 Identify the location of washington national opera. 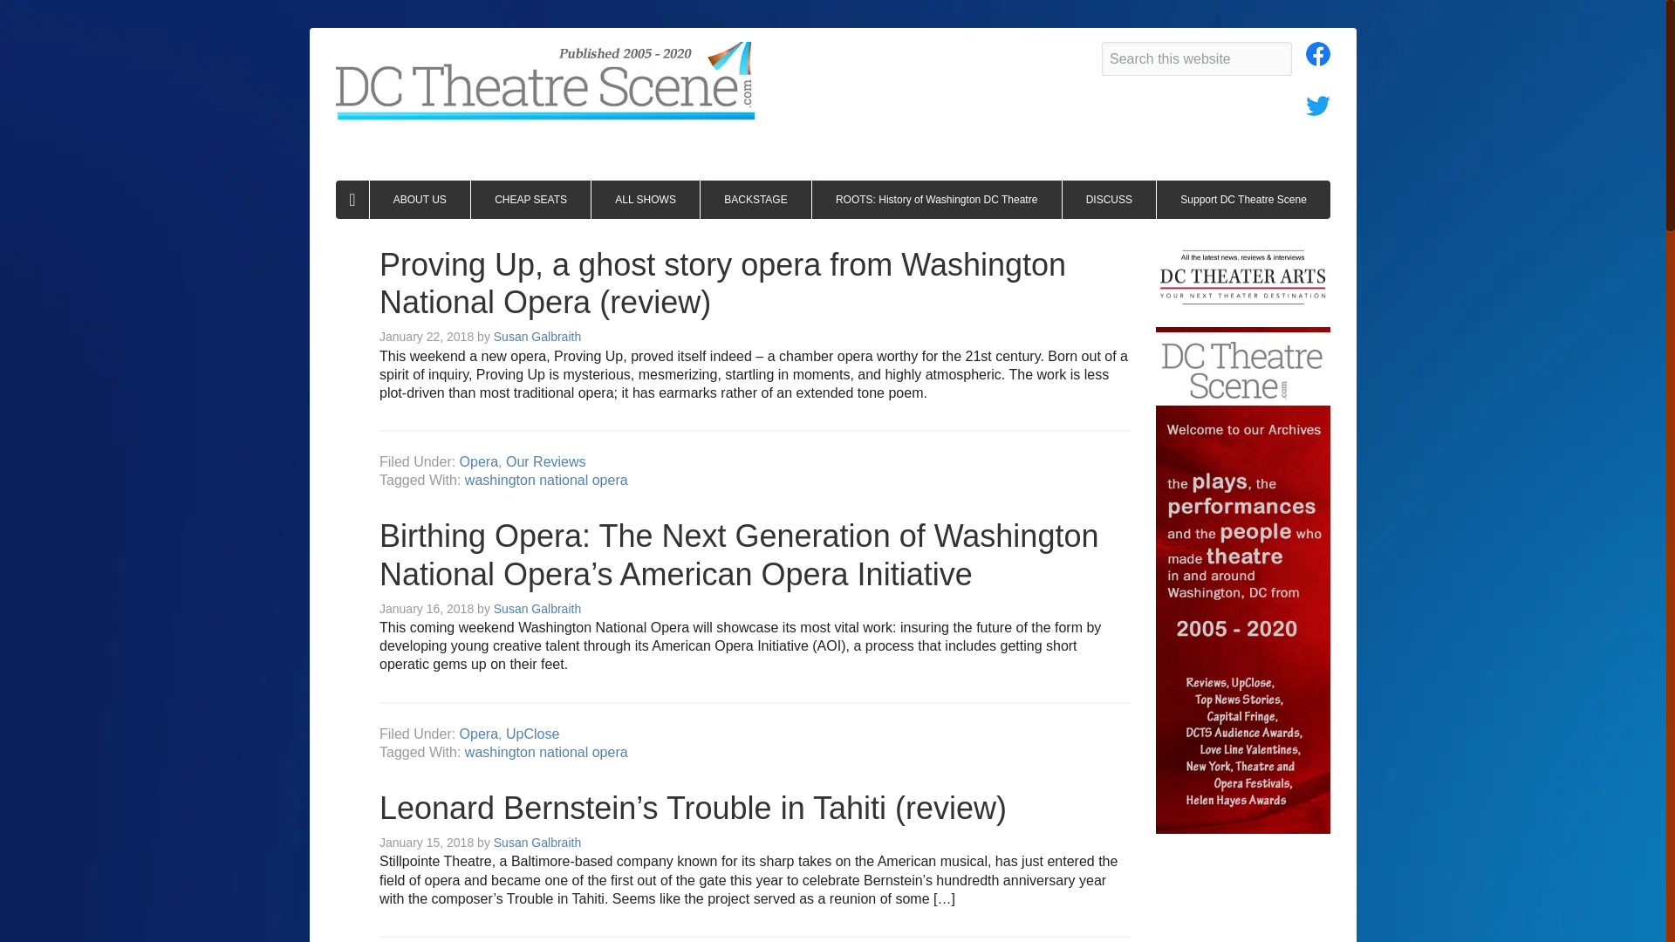
(546, 480).